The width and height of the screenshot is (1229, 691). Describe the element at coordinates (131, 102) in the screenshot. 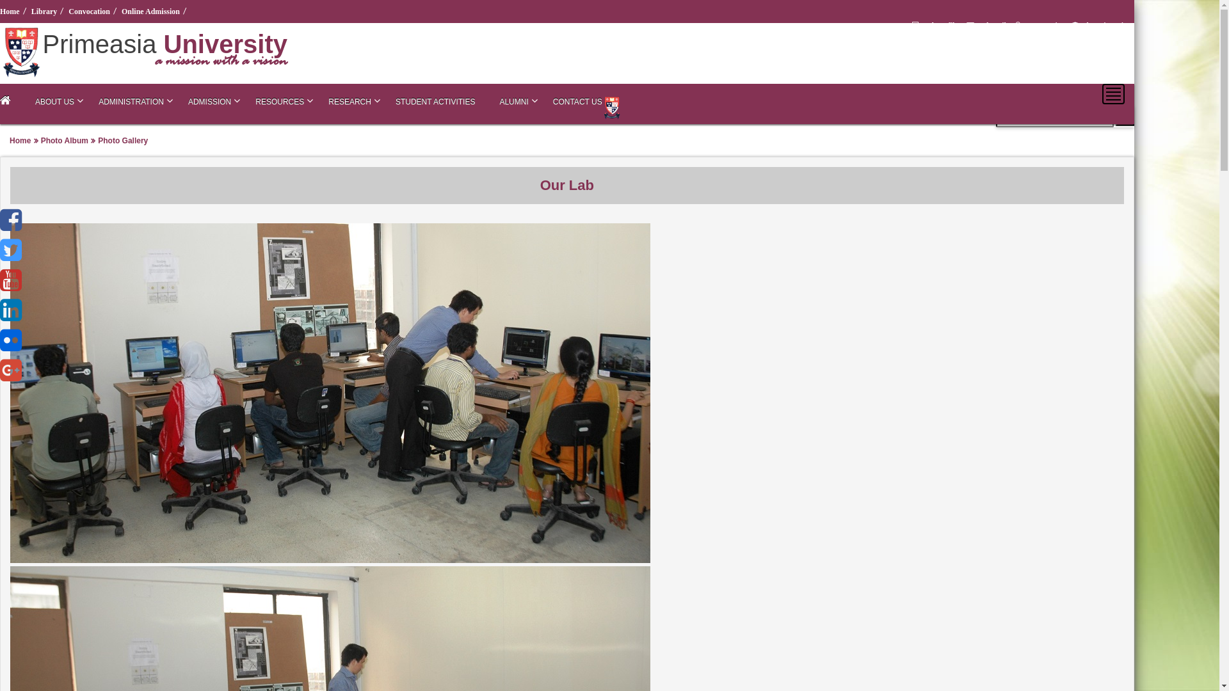

I see `ADMINISTRATION` at that location.